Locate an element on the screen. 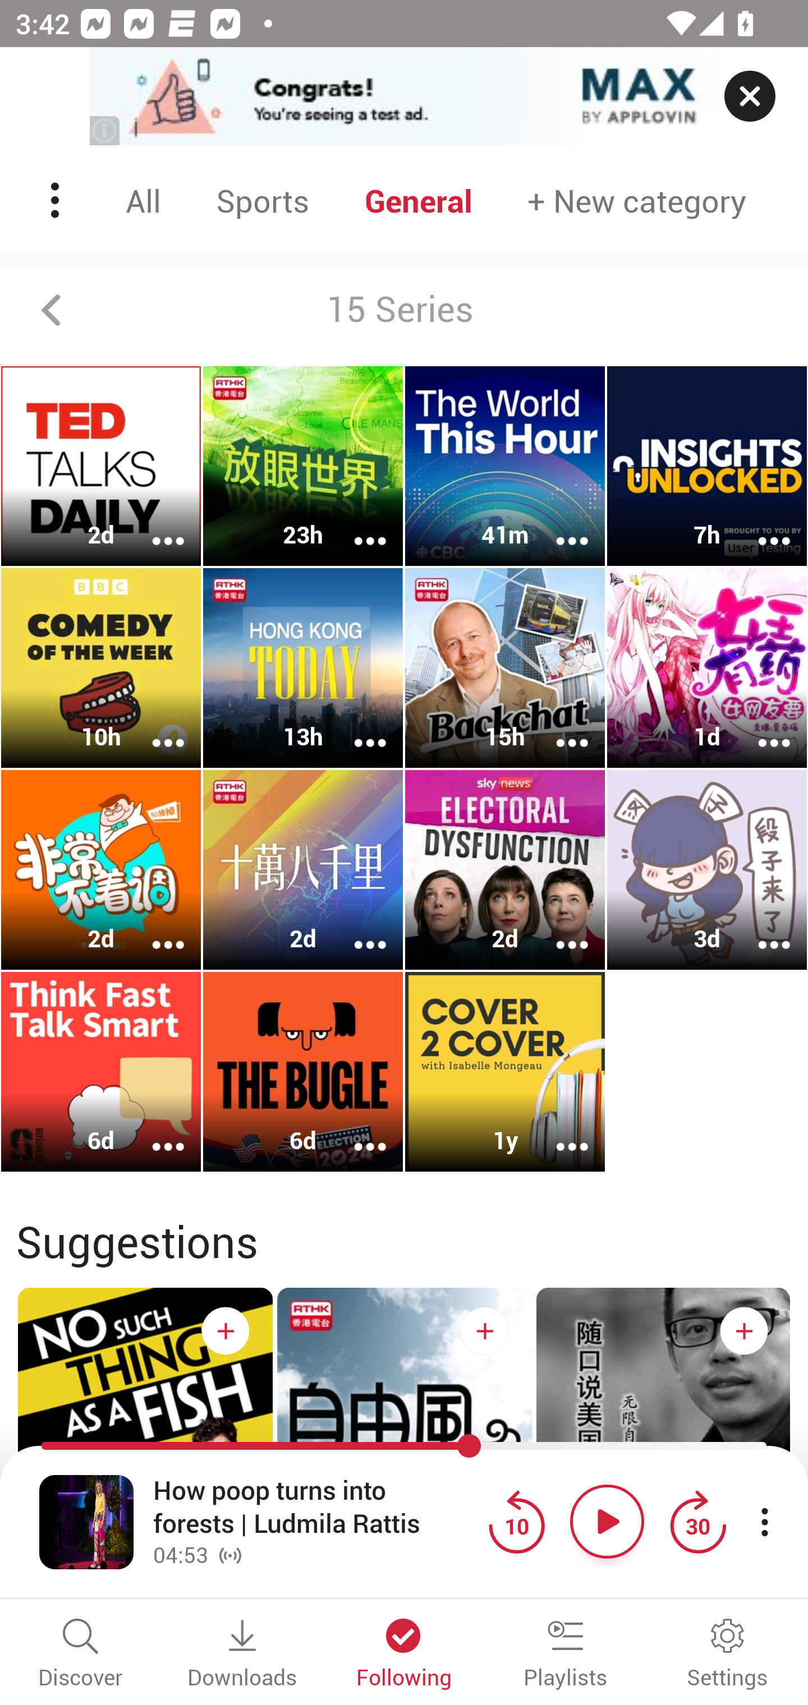 The width and height of the screenshot is (808, 1705). General is located at coordinates (419, 200).